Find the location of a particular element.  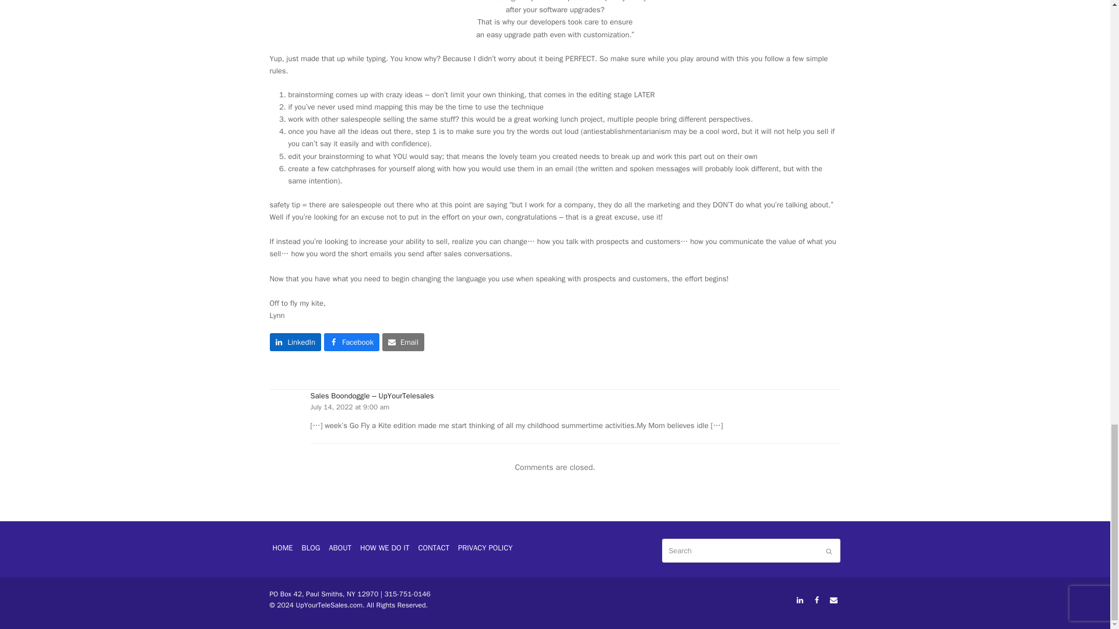

Facebook is located at coordinates (351, 342).